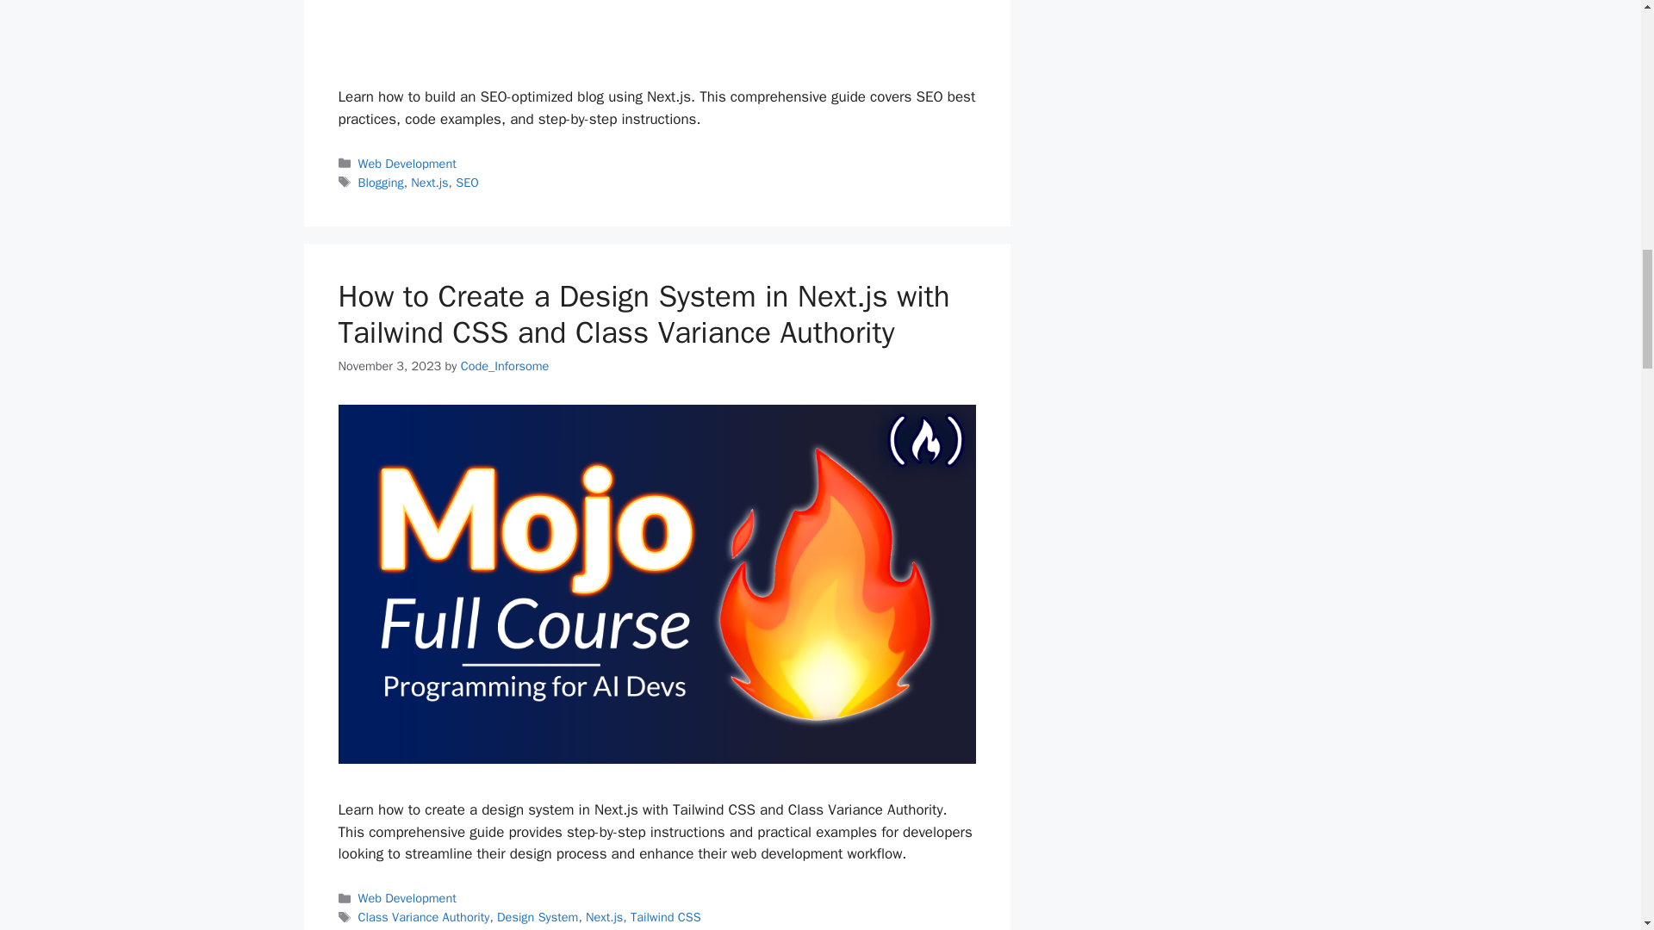 This screenshot has width=1654, height=930. I want to click on Web Development, so click(407, 164).